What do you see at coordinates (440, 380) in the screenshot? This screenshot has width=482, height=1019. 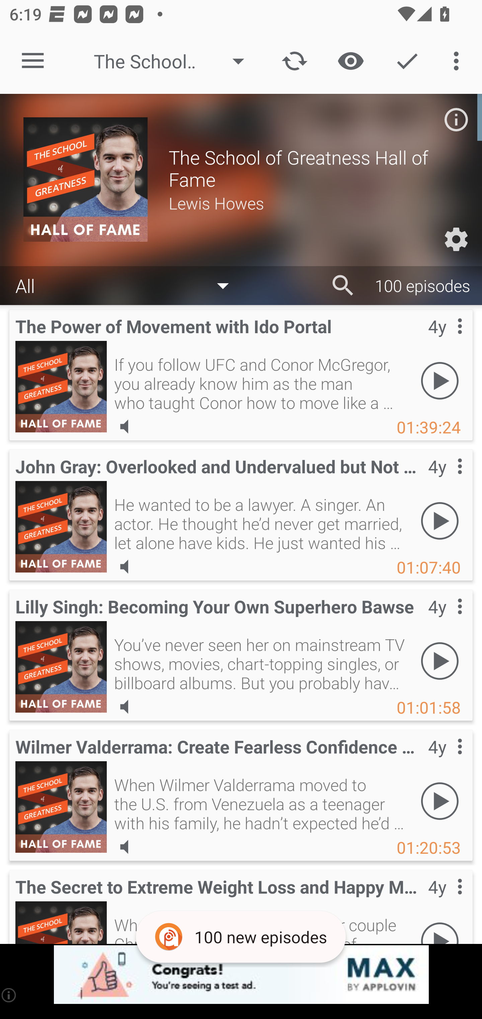 I see `Play` at bounding box center [440, 380].